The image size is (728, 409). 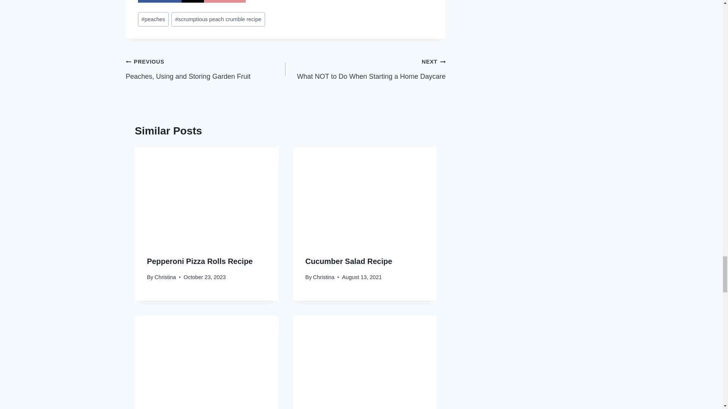 What do you see at coordinates (160, 1) in the screenshot?
I see `Facebook` at bounding box center [160, 1].